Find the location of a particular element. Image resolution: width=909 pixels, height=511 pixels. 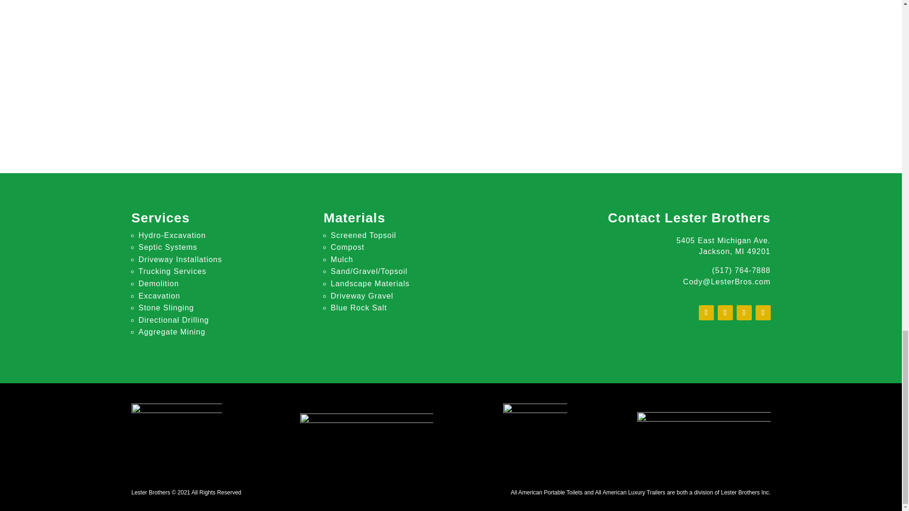

3890ac1ee5236ab74e6db8eb03f5a630 is located at coordinates (704, 432).